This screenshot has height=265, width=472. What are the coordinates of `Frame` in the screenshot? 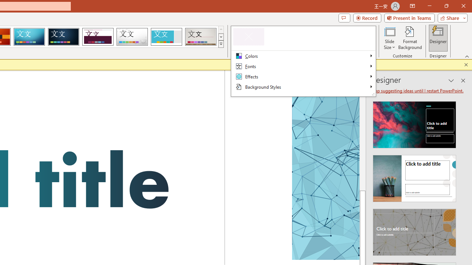 It's located at (166, 37).